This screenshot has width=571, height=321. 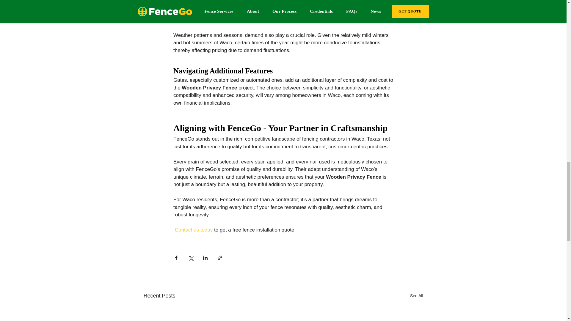 What do you see at coordinates (193, 230) in the screenshot?
I see `Contact us today` at bounding box center [193, 230].